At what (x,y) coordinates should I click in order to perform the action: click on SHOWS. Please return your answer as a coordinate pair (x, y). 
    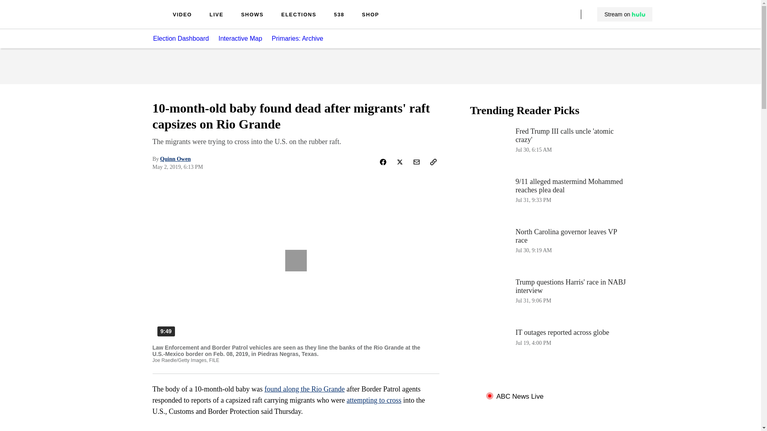
    Looking at the image, I should click on (339, 15).